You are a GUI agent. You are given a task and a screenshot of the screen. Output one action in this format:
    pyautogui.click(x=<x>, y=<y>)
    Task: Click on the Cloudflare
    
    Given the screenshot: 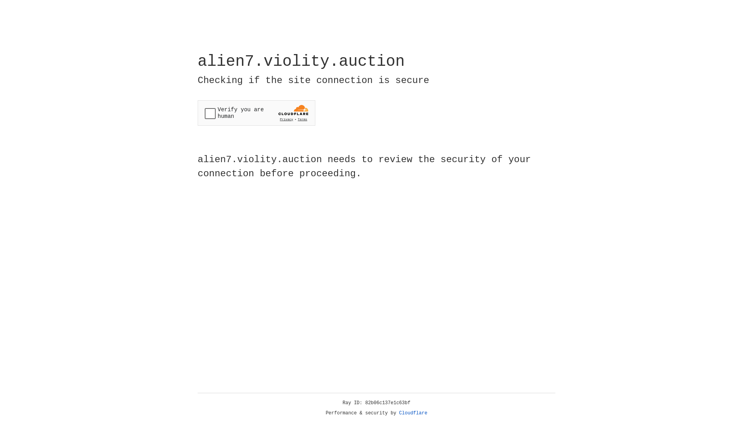 What is the action you would take?
    pyautogui.click(x=413, y=413)
    